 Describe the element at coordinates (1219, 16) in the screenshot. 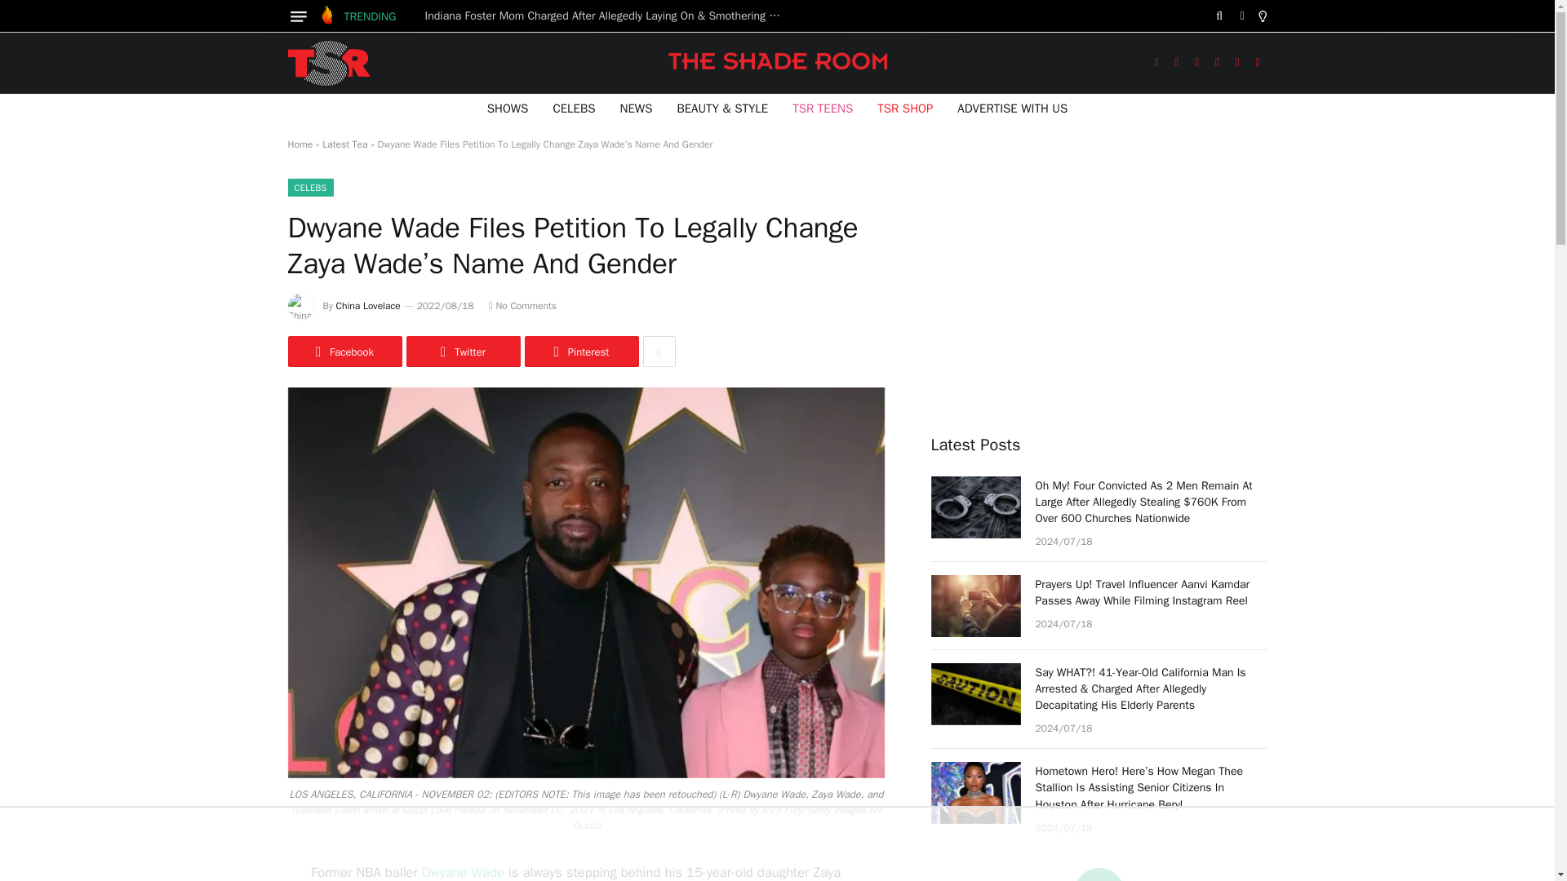

I see `Search` at that location.